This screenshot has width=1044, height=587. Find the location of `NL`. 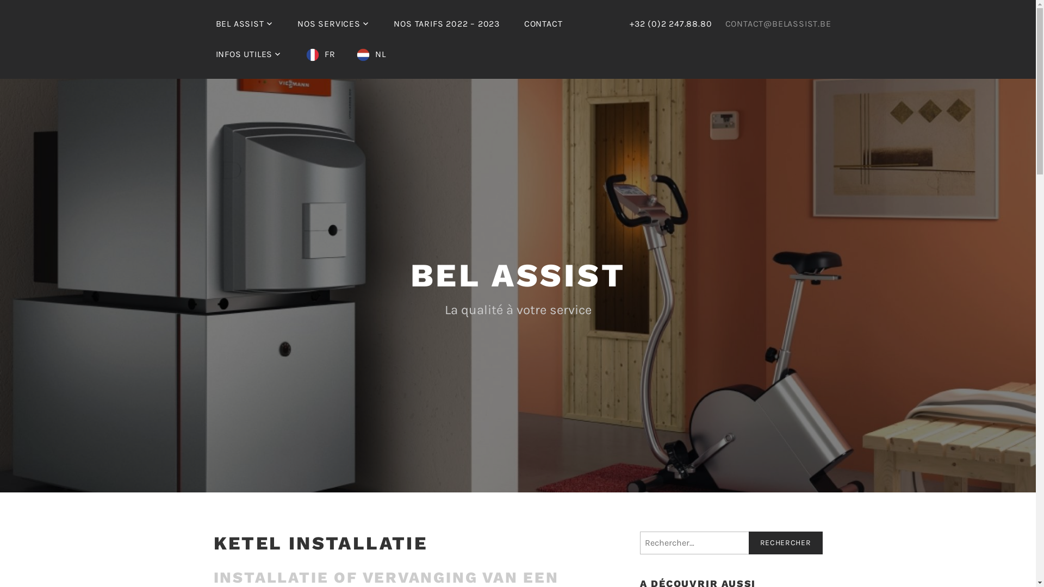

NL is located at coordinates (371, 54).